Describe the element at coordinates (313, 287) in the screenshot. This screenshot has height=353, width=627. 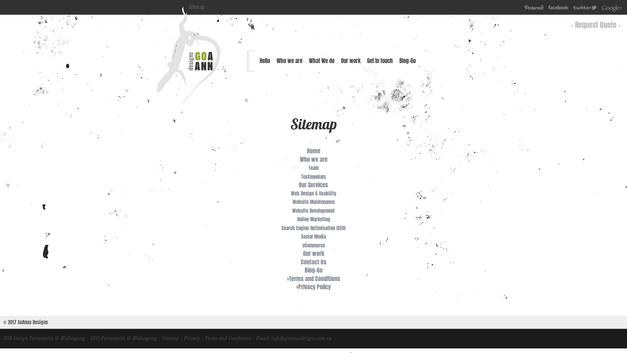
I see `>Privacy Policy` at that location.